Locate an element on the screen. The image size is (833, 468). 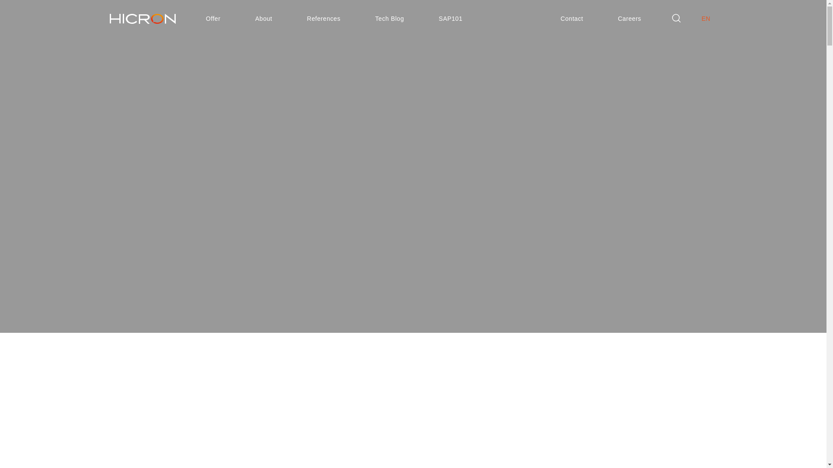
References is located at coordinates (324, 19).